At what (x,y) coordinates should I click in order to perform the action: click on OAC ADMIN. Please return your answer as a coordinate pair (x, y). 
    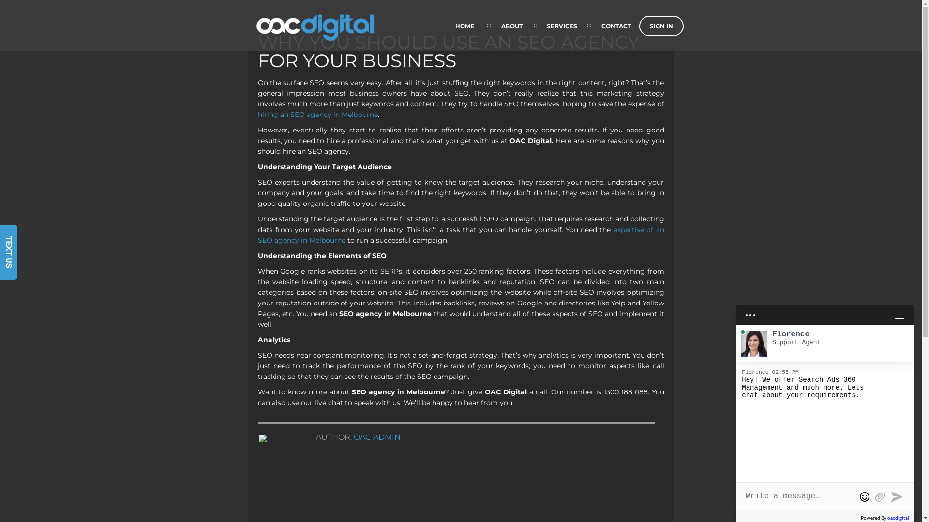
    Looking at the image, I should click on (376, 437).